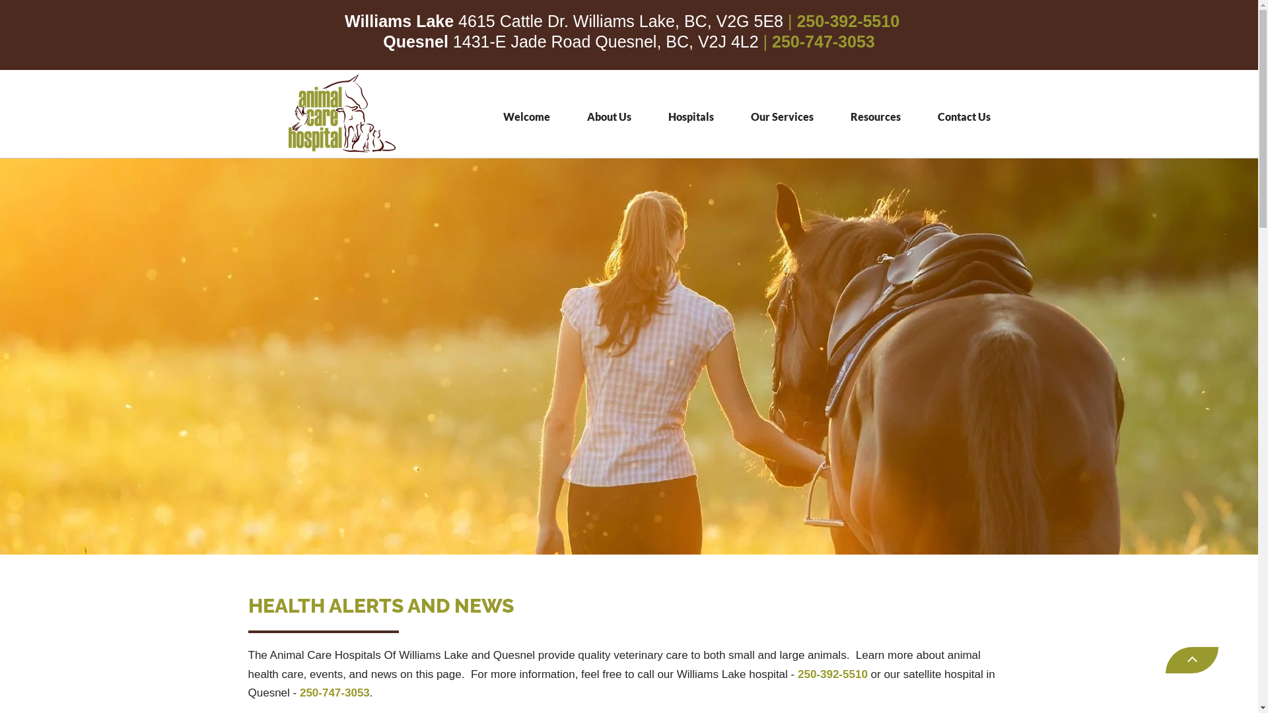 Image resolution: width=1268 pixels, height=713 pixels. I want to click on About Us, so click(609, 118).